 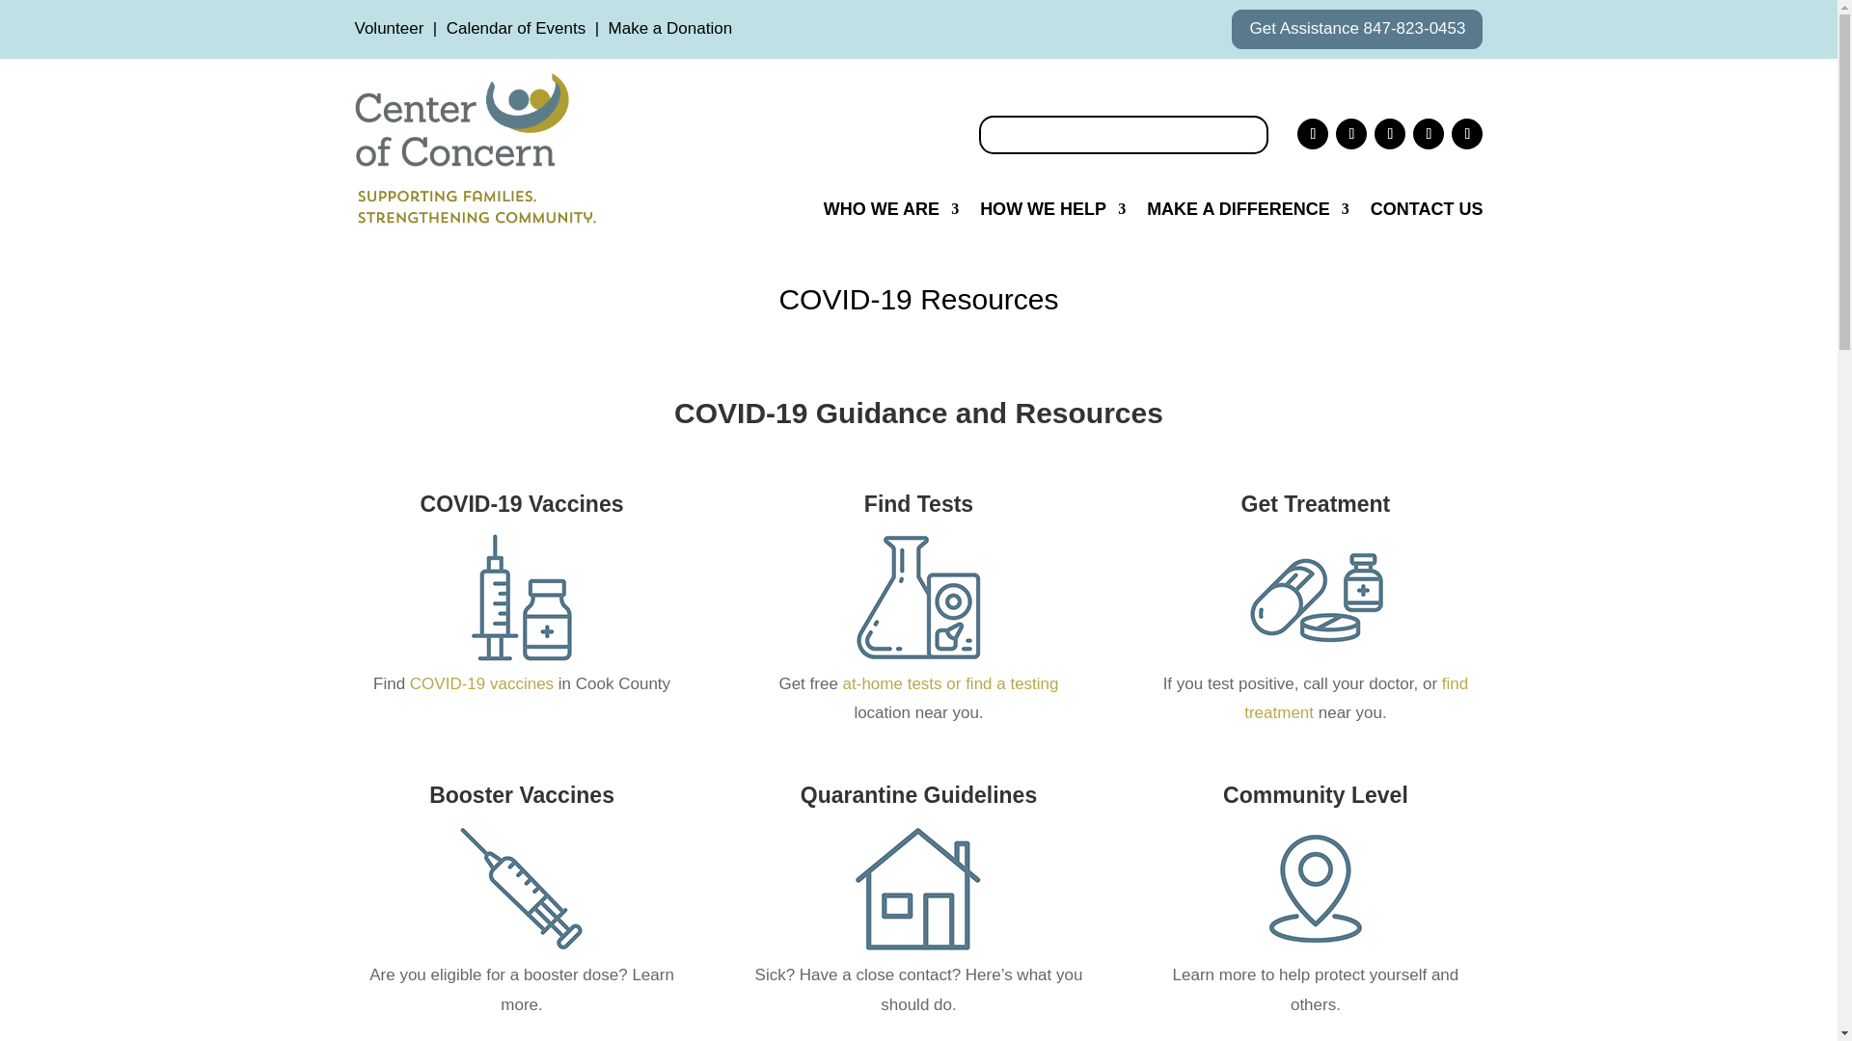 What do you see at coordinates (1350, 134) in the screenshot?
I see `Follow on Instagram` at bounding box center [1350, 134].